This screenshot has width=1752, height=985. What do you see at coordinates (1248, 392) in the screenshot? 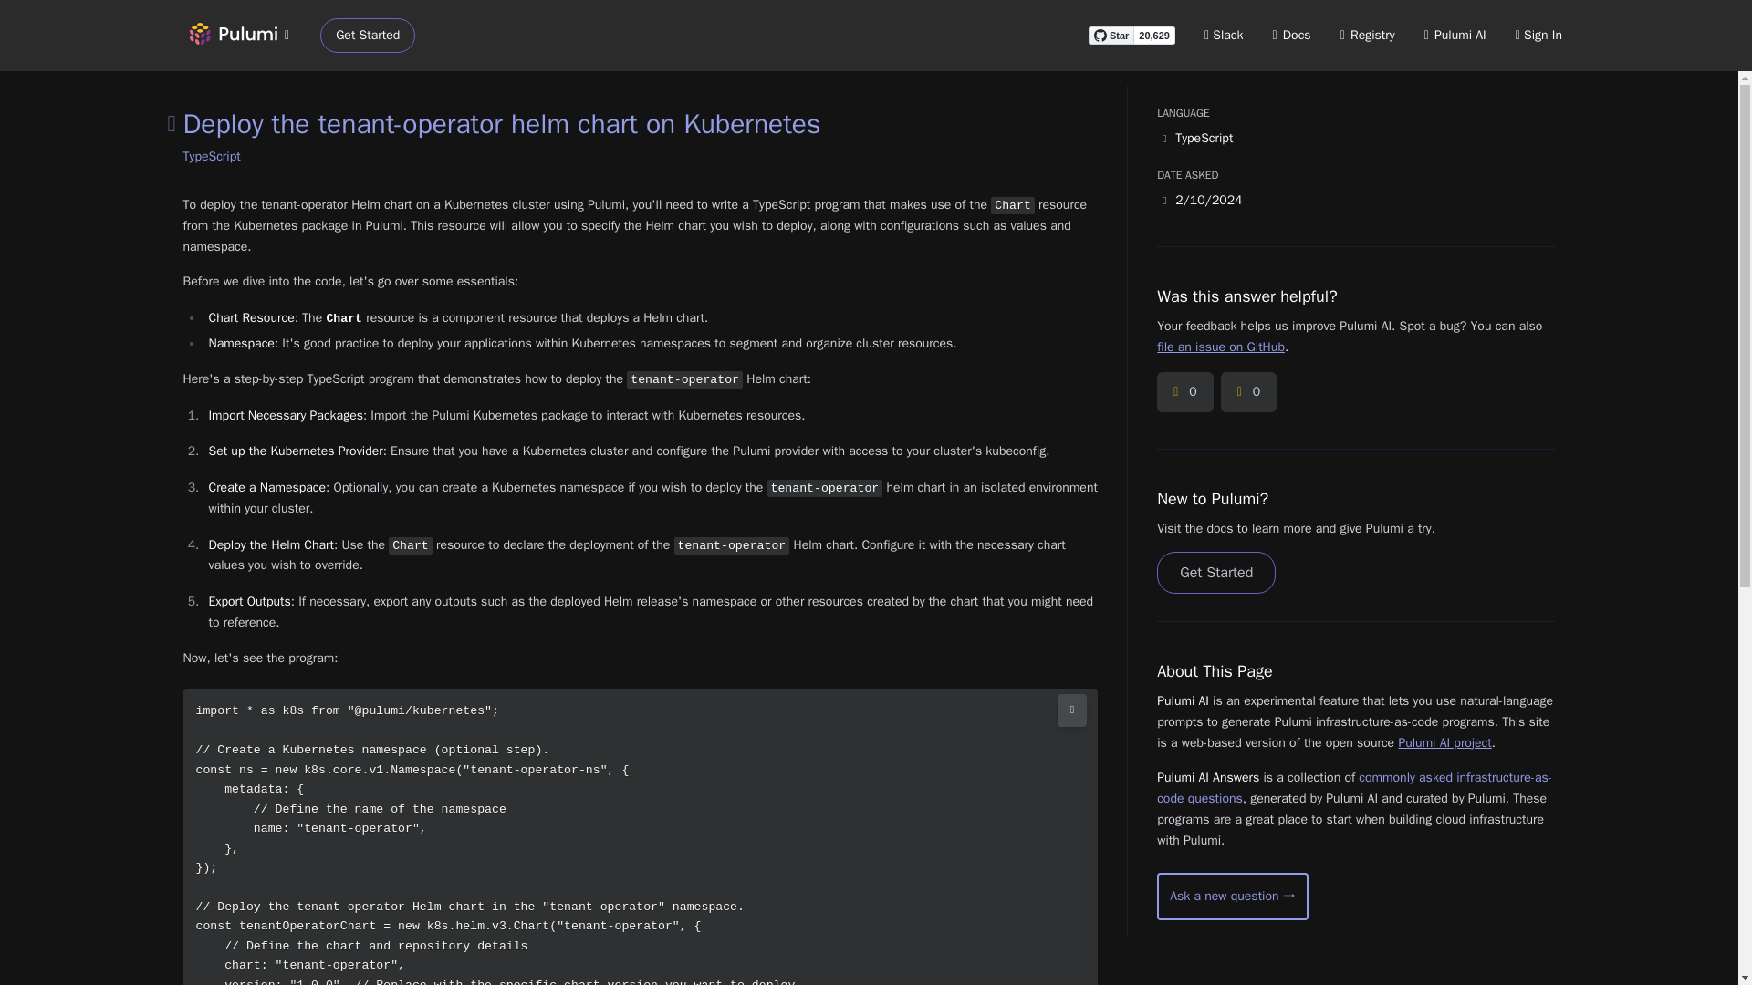
I see `0` at bounding box center [1248, 392].